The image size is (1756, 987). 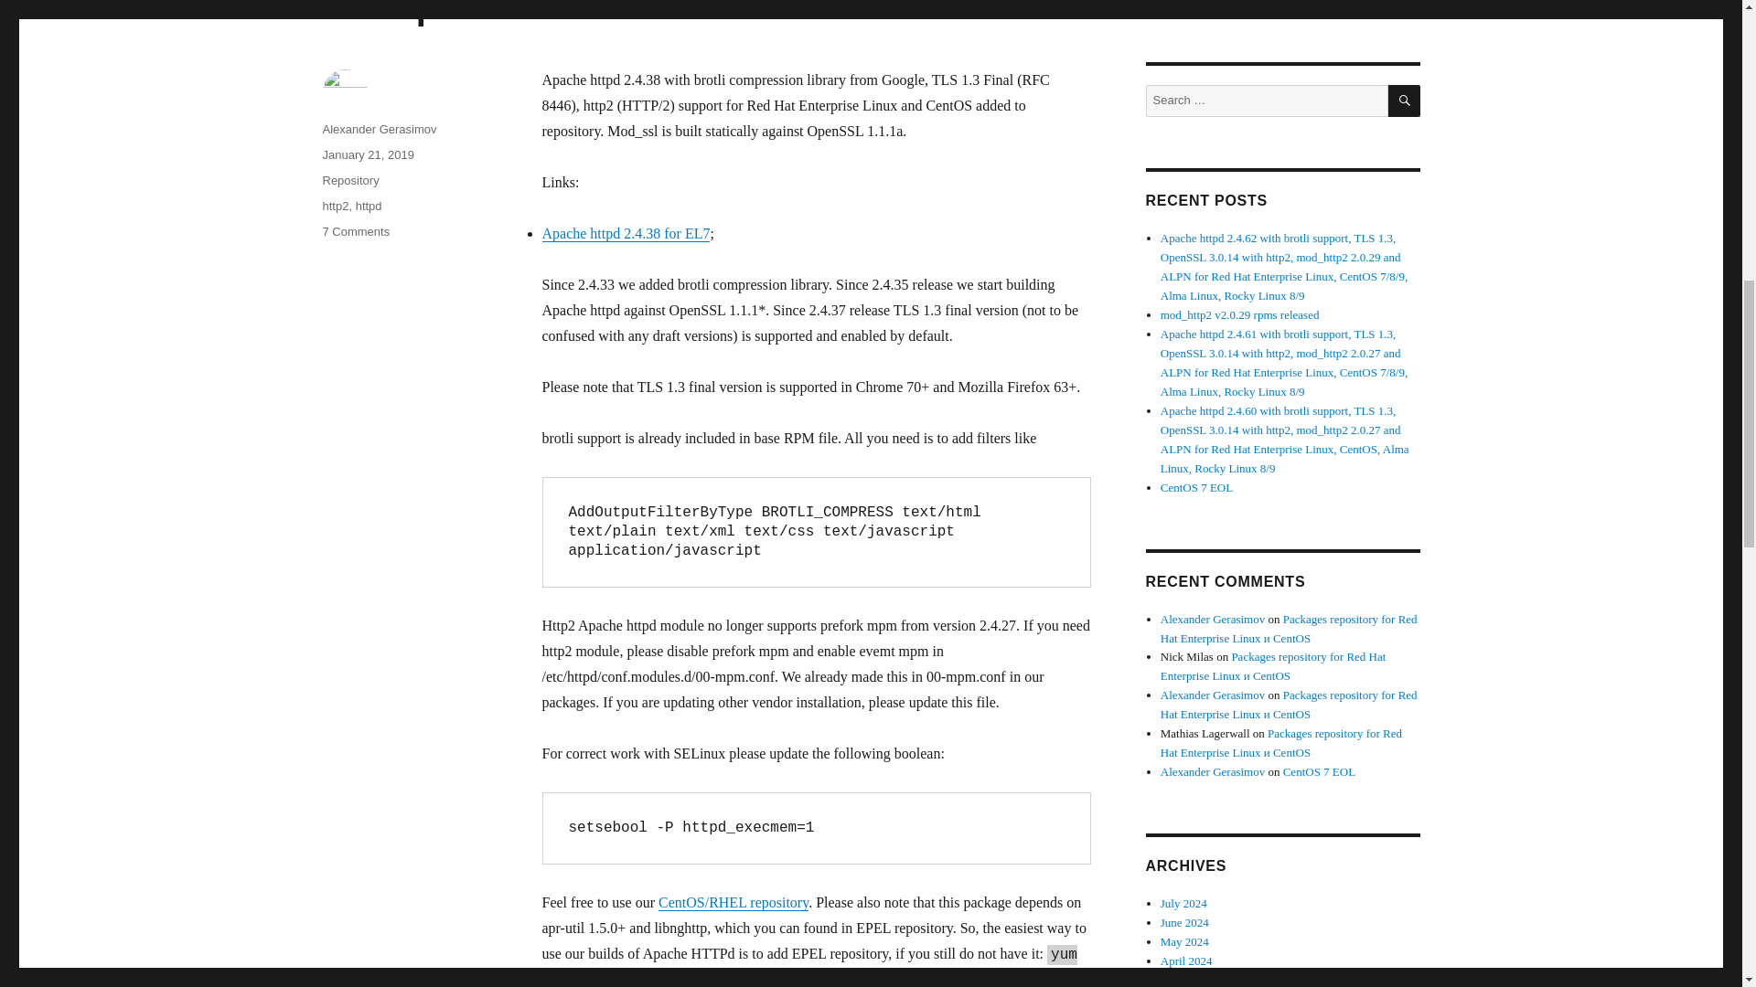 What do you see at coordinates (369, 207) in the screenshot?
I see `httpd` at bounding box center [369, 207].